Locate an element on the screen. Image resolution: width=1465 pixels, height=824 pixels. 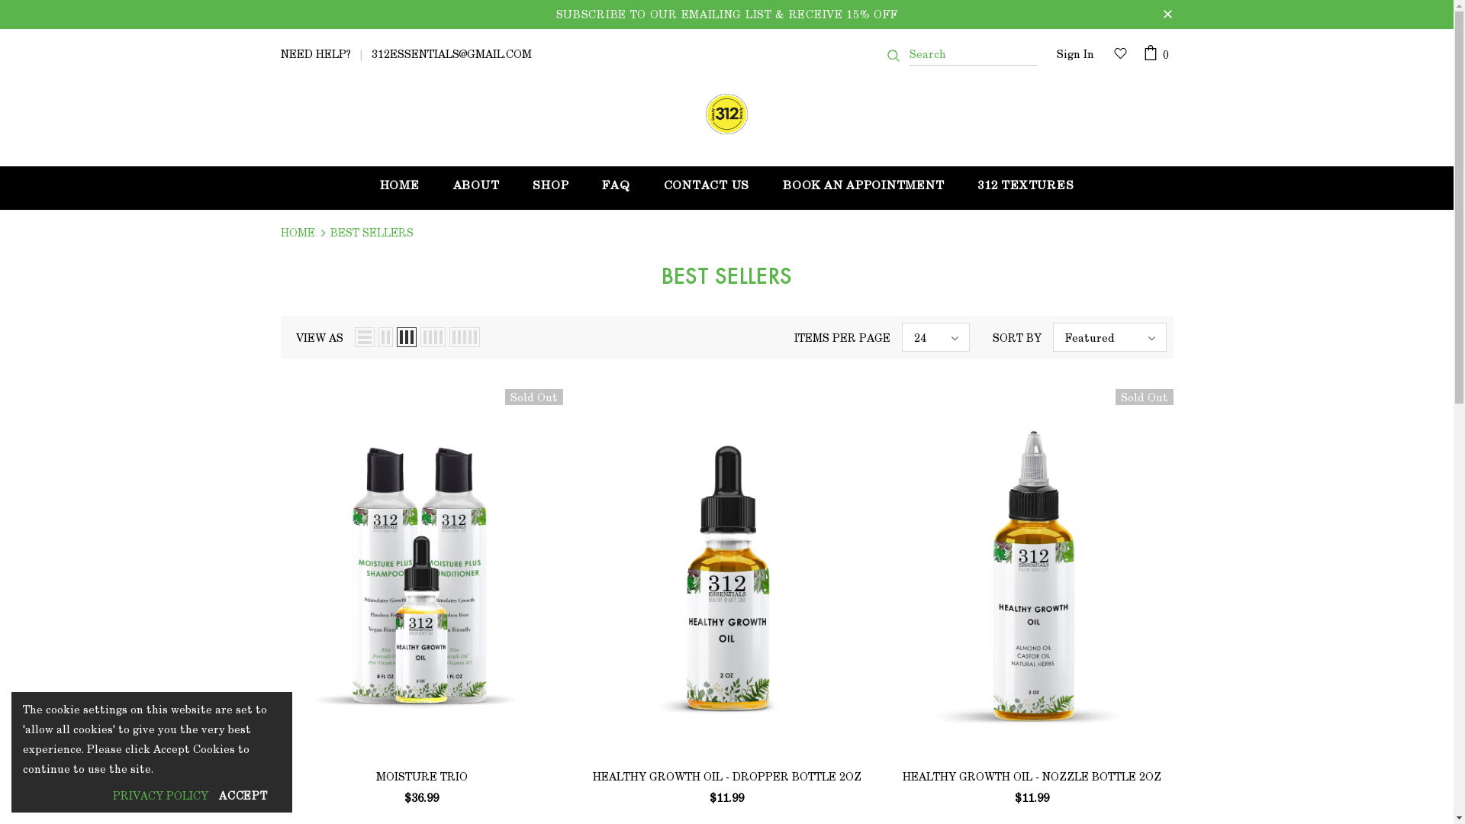
BOOK AN APPOINTMENT is located at coordinates (864, 188).